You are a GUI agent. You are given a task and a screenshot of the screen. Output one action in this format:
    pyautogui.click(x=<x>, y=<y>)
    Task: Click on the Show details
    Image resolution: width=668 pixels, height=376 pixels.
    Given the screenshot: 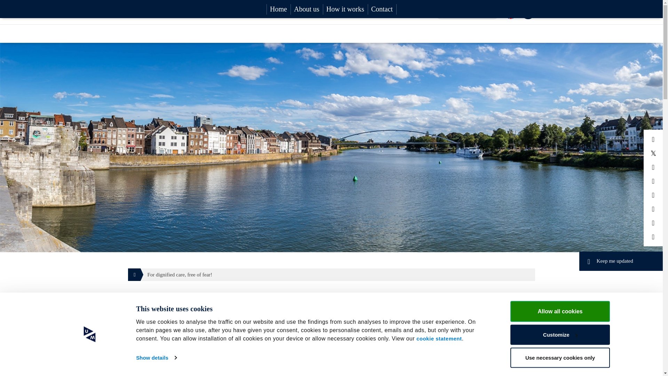 What is the action you would take?
    pyautogui.click(x=156, y=357)
    